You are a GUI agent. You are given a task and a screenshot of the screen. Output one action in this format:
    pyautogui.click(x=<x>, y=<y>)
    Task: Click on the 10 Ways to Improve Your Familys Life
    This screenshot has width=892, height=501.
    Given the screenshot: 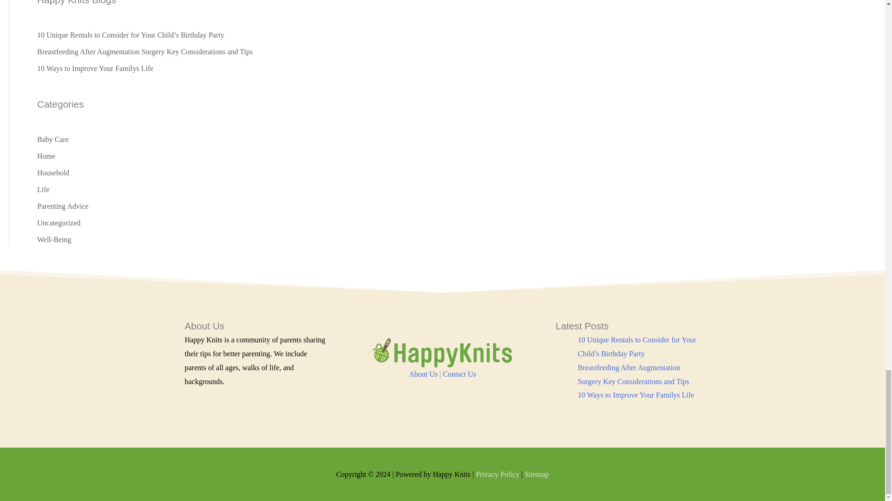 What is the action you would take?
    pyautogui.click(x=95, y=68)
    